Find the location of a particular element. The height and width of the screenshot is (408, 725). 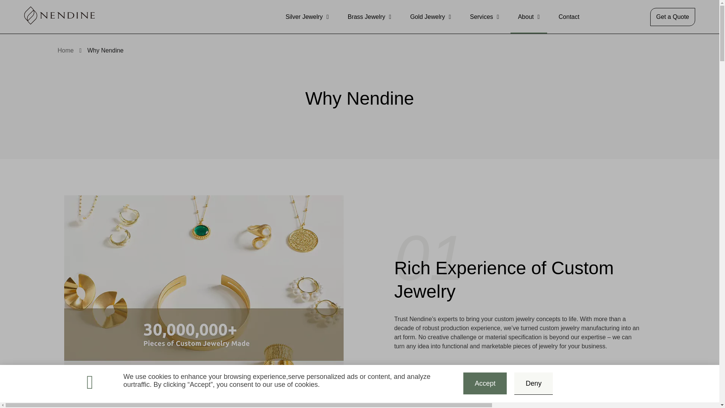

Home is located at coordinates (65, 51).